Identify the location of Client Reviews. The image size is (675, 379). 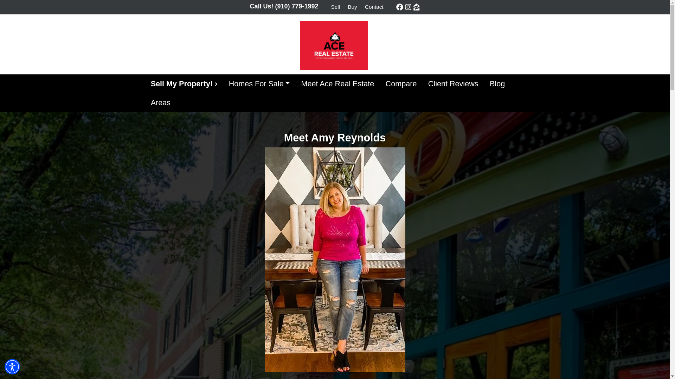
(453, 84).